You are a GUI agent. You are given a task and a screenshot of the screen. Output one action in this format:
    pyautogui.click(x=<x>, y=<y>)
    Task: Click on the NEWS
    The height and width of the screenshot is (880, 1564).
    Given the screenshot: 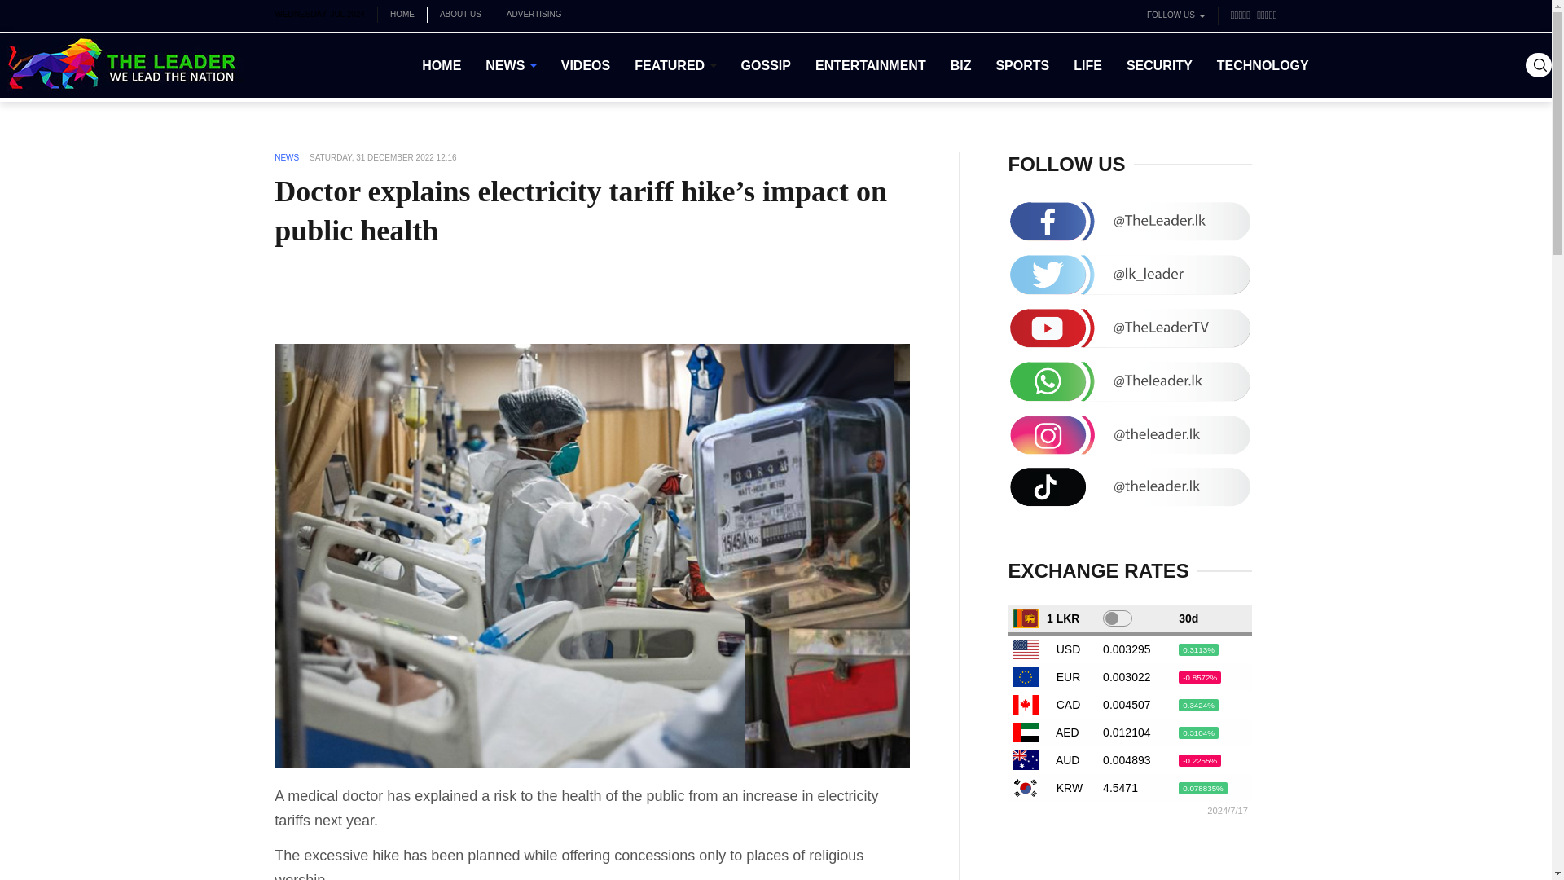 What is the action you would take?
    pyautogui.click(x=510, y=64)
    